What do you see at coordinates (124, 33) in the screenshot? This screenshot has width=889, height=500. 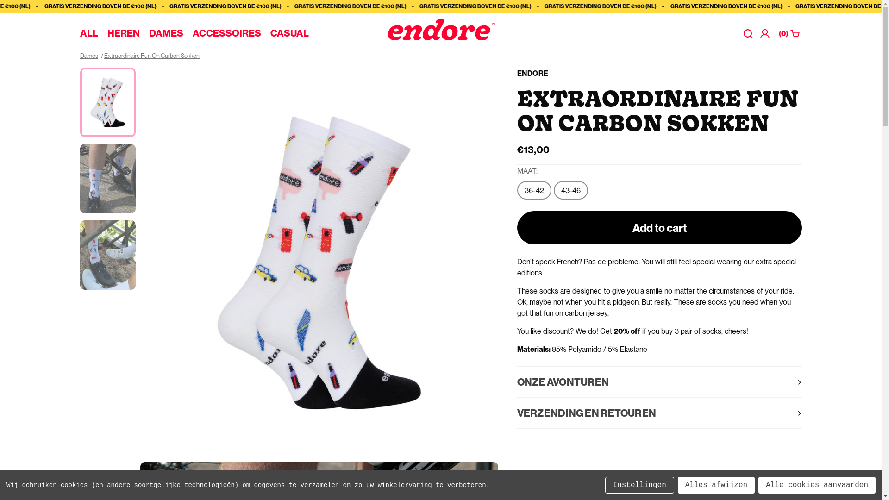 I see `HEREN` at bounding box center [124, 33].